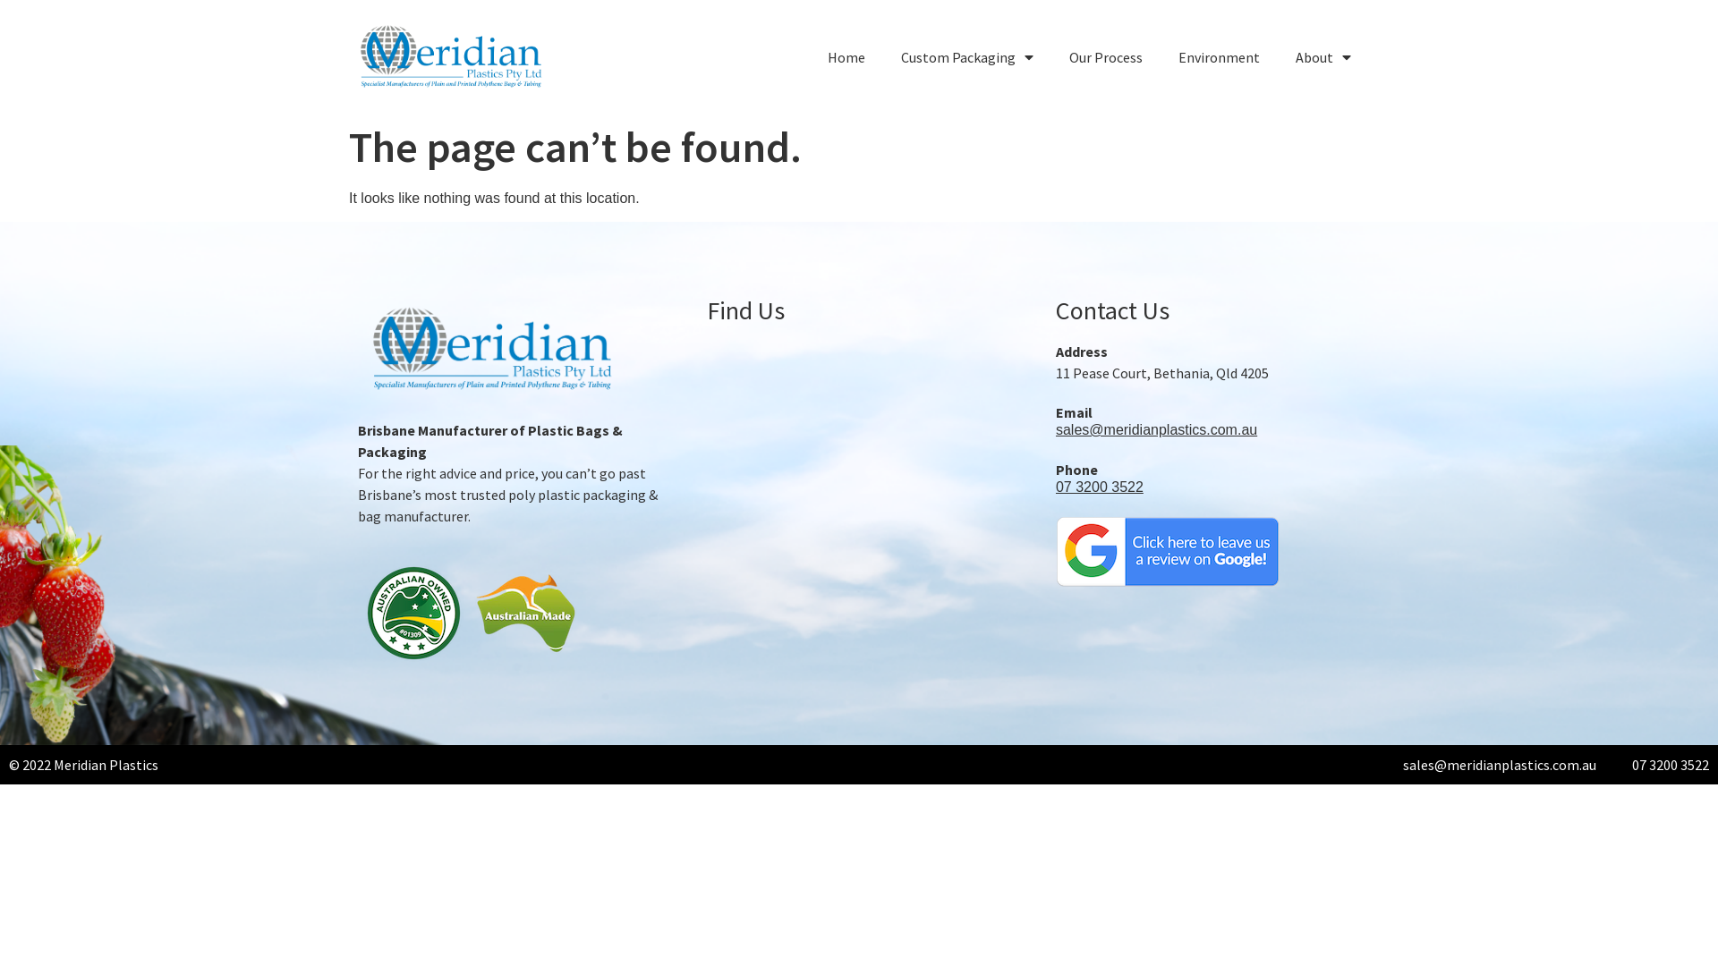  I want to click on About, so click(1323, 57).